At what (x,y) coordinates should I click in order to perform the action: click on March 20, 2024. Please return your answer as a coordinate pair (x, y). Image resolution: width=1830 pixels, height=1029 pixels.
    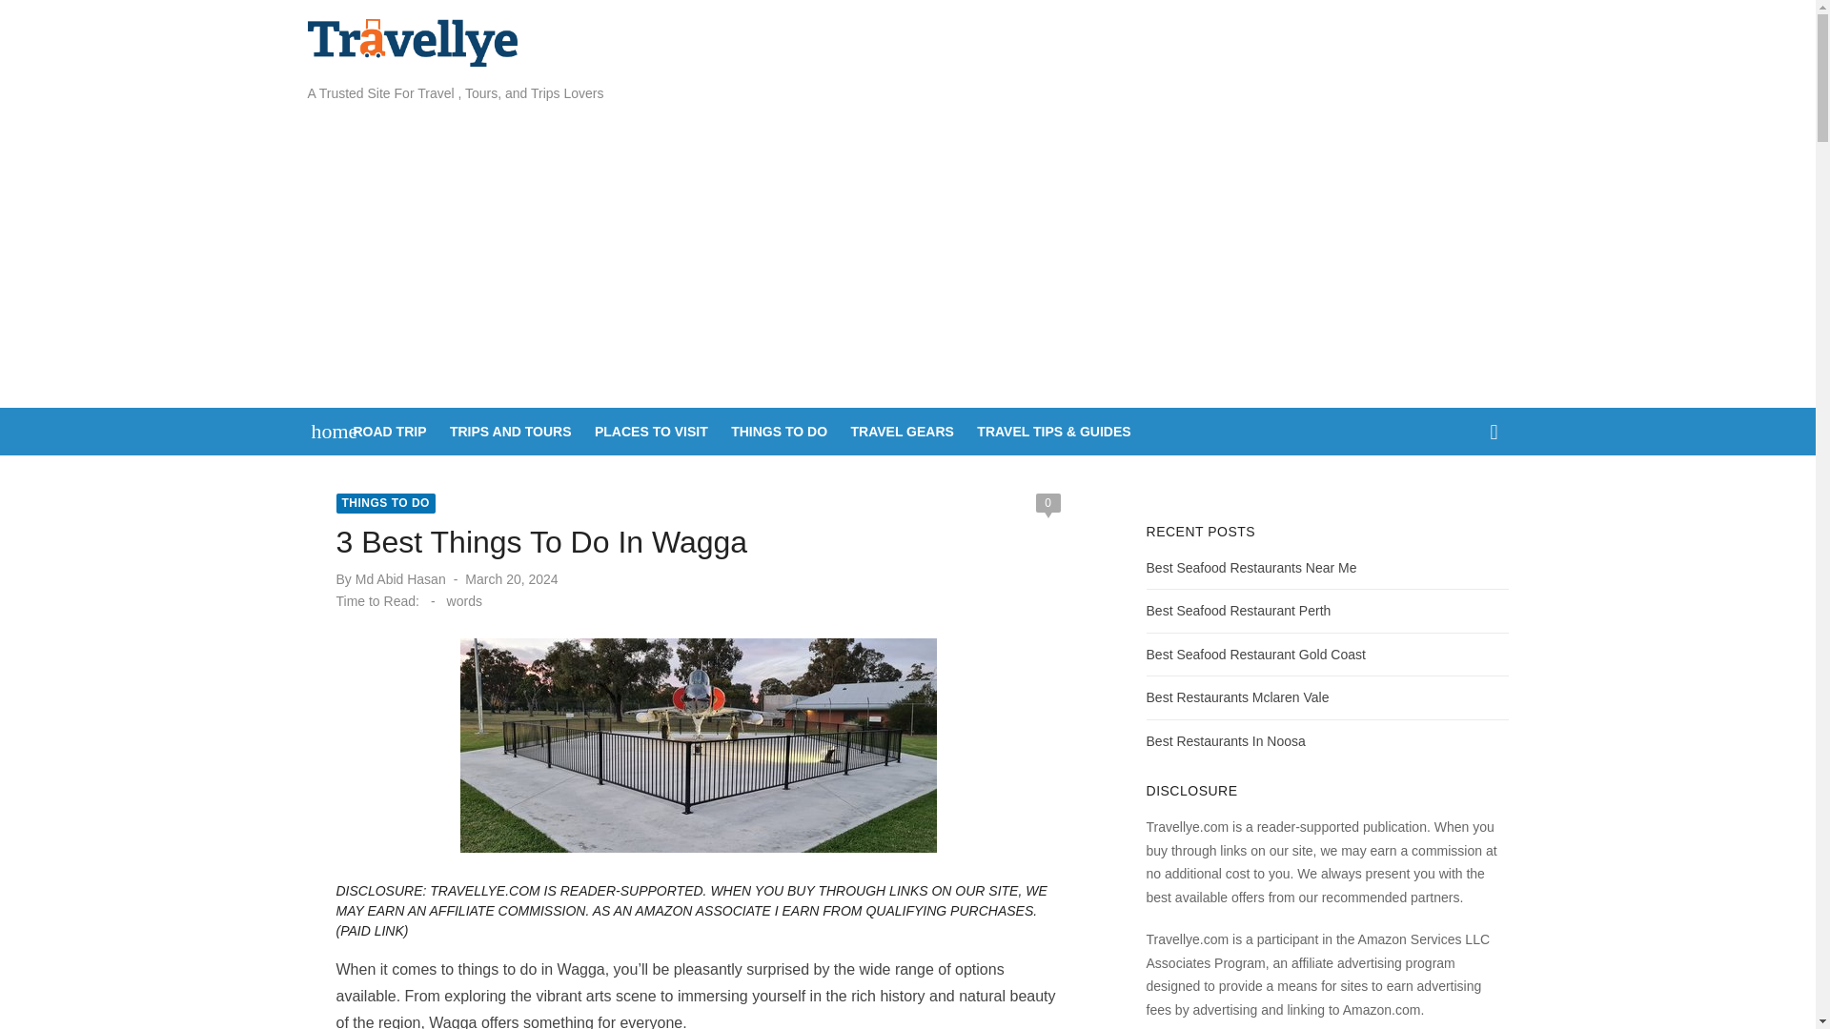
    Looking at the image, I should click on (511, 579).